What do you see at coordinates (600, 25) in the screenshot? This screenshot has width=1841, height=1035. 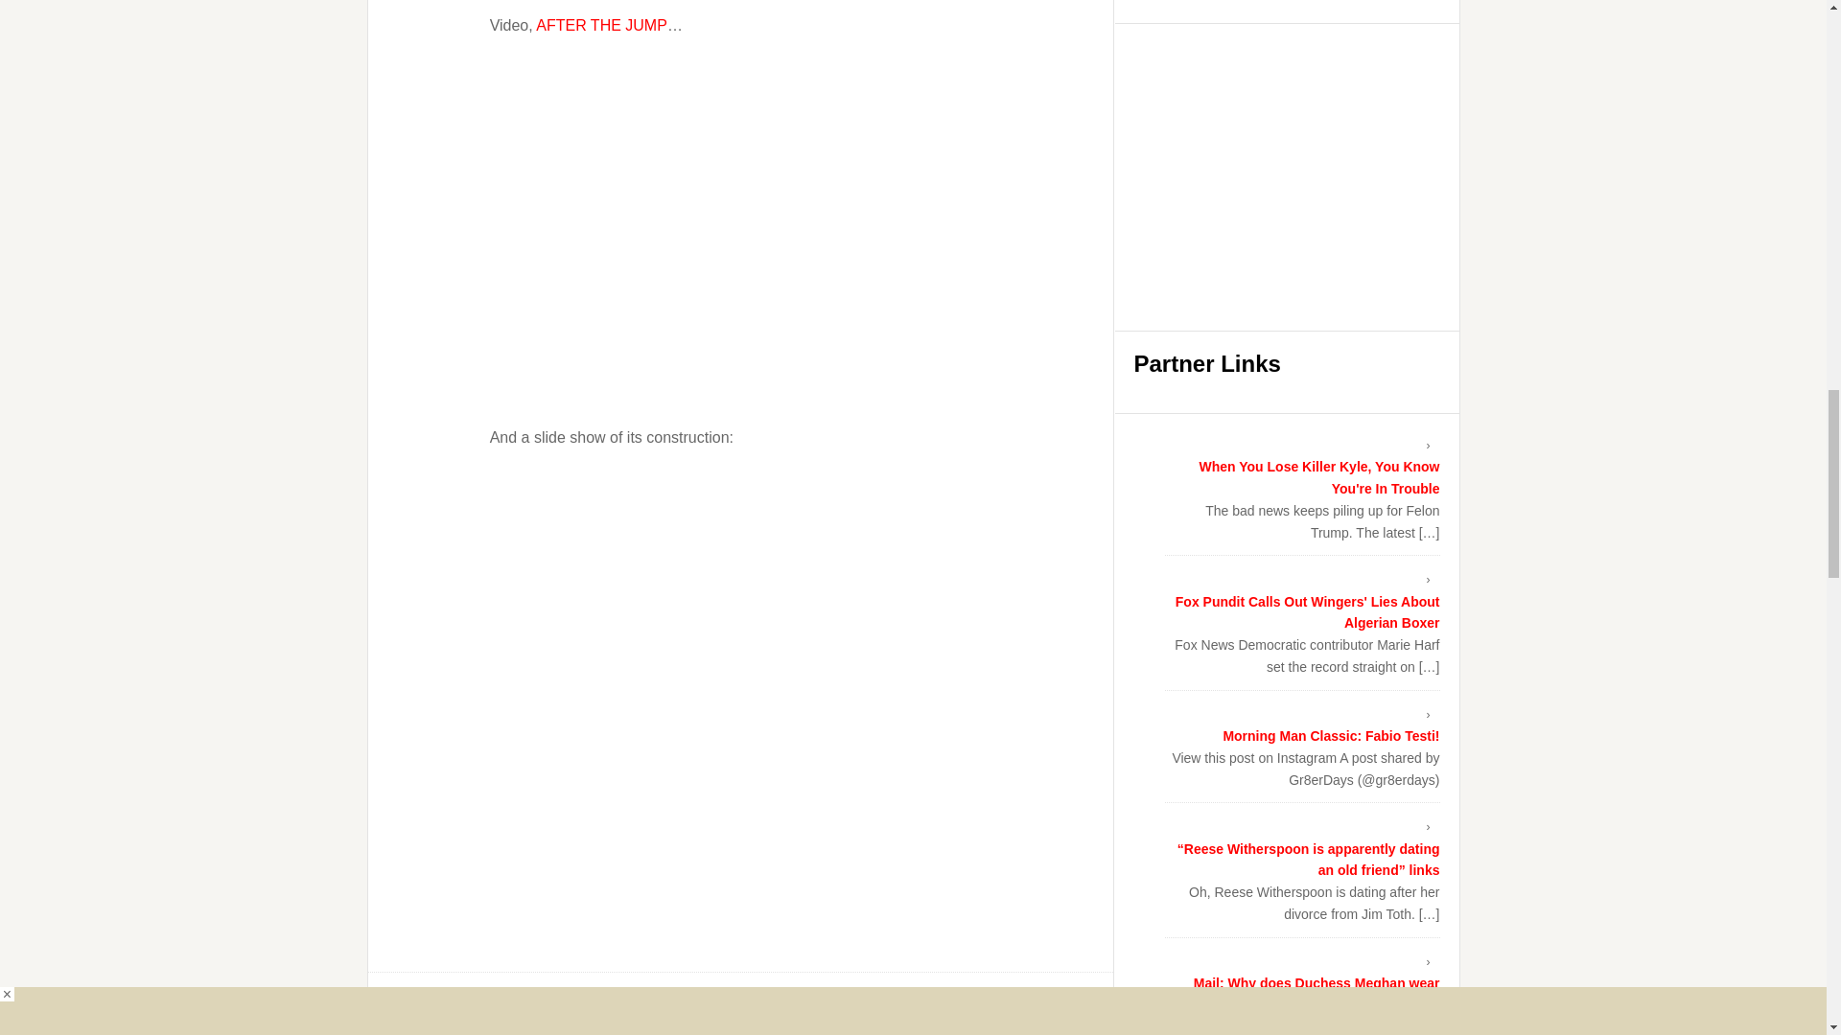 I see `AFTER THE JUMP` at bounding box center [600, 25].